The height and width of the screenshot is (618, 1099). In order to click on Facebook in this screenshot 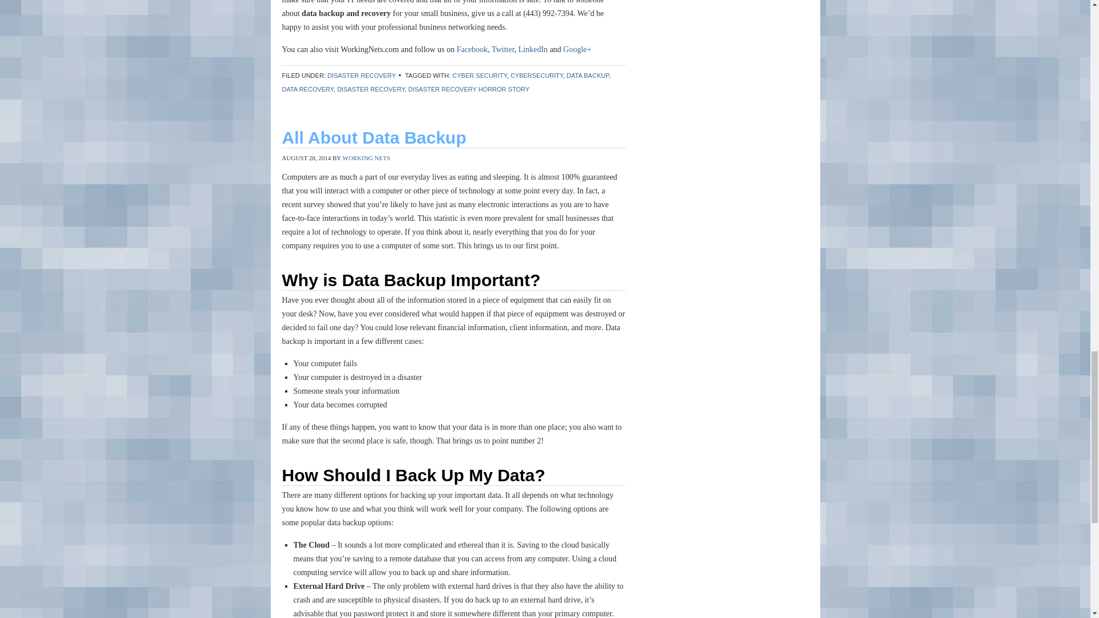, I will do `click(472, 49)`.